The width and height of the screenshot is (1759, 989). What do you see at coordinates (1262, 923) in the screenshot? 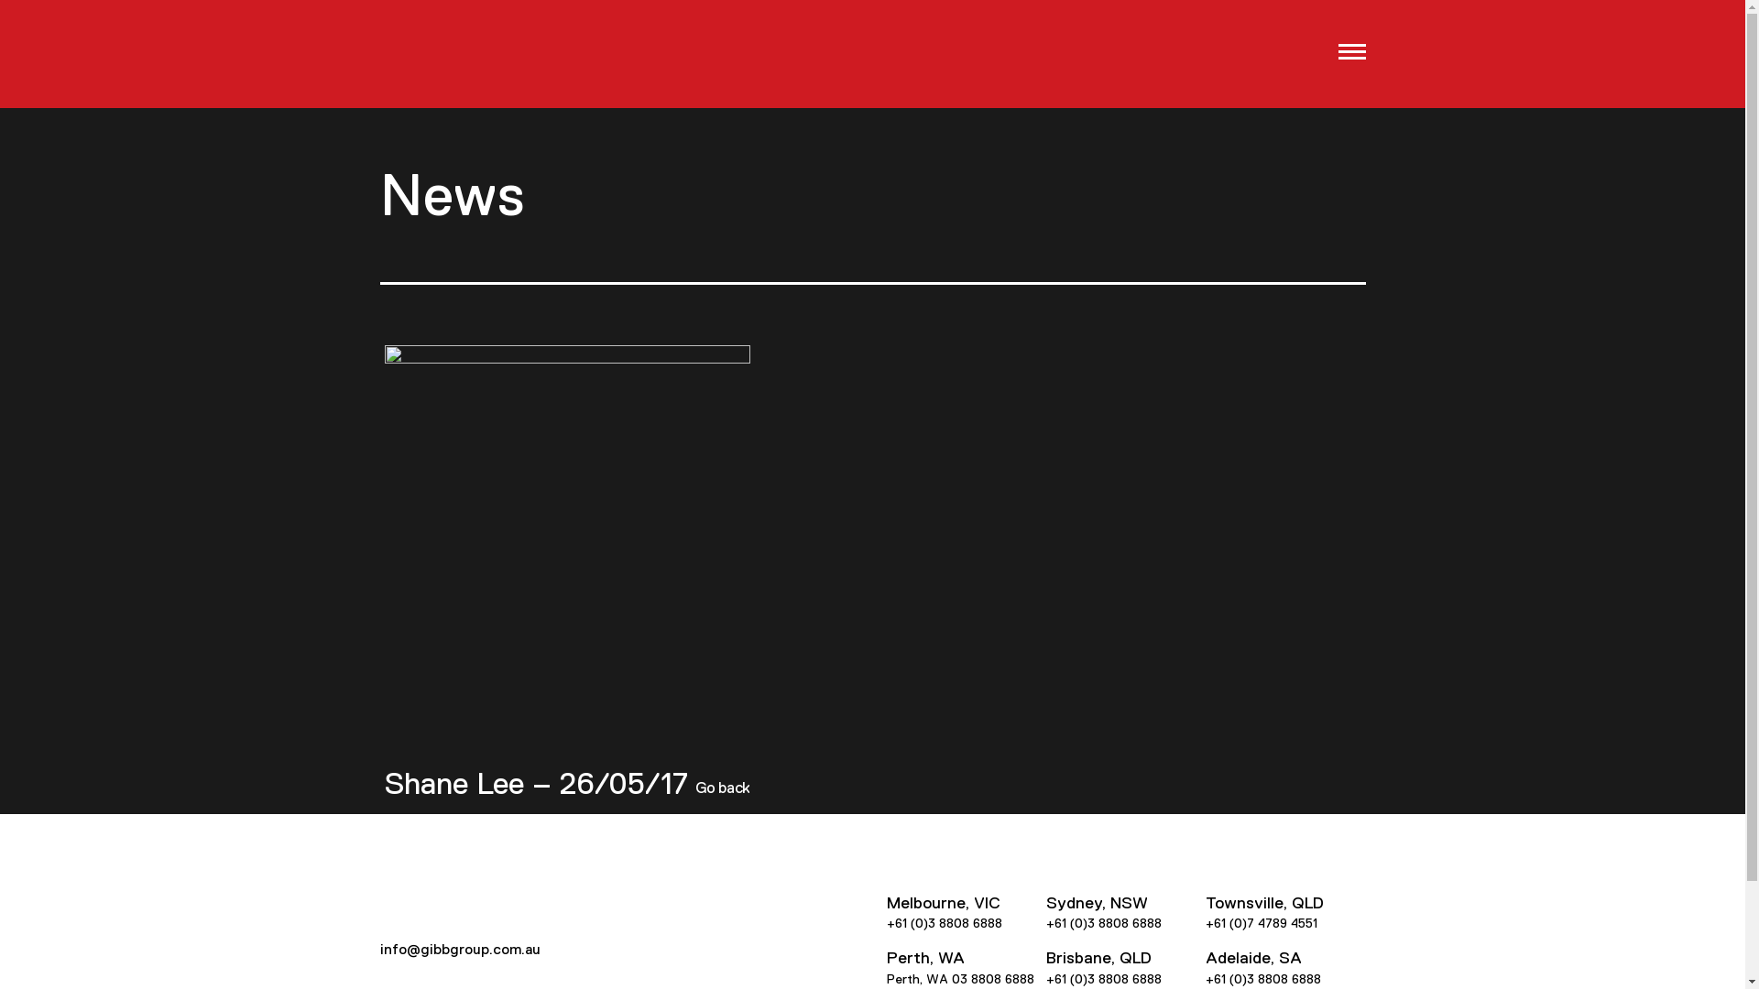
I see `+61 (0)7 4789 4551` at bounding box center [1262, 923].